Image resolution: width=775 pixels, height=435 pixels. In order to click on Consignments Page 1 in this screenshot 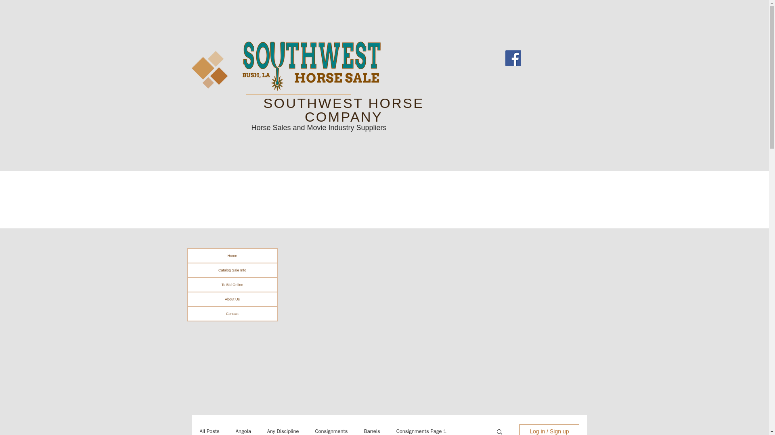, I will do `click(421, 431)`.